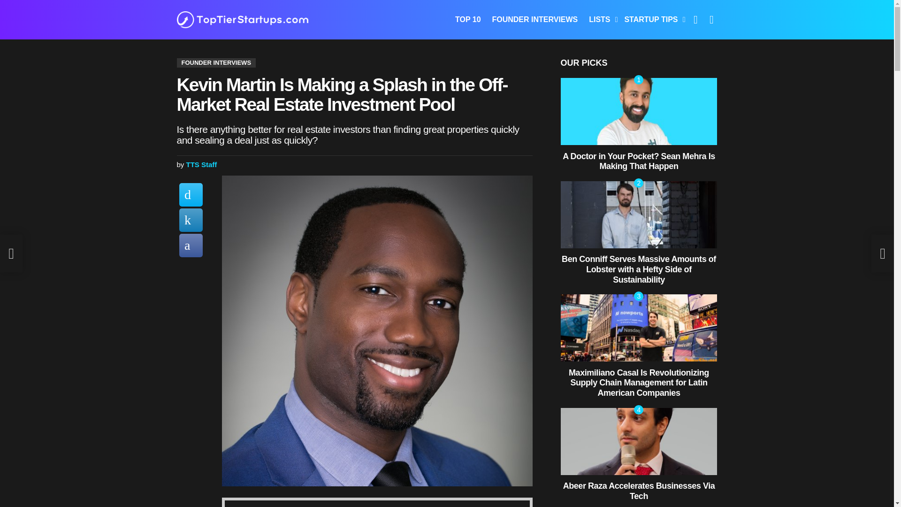 The image size is (901, 507). Describe the element at coordinates (191, 245) in the screenshot. I see `Share on Facebook` at that location.